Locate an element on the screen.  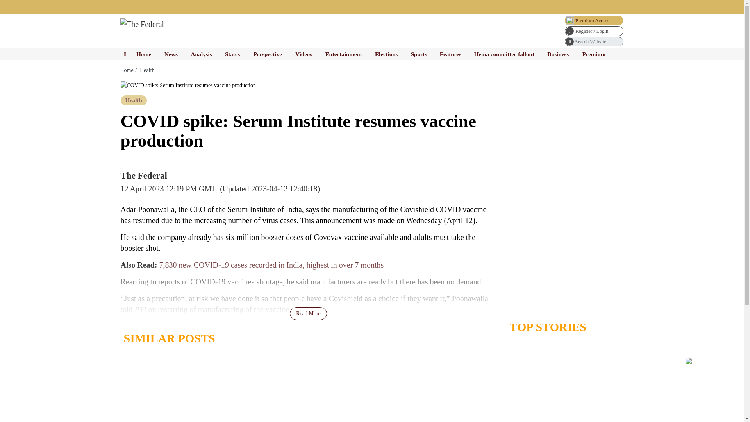
COVID spike: Serum Institute resumes vaccine production is located at coordinates (187, 85).